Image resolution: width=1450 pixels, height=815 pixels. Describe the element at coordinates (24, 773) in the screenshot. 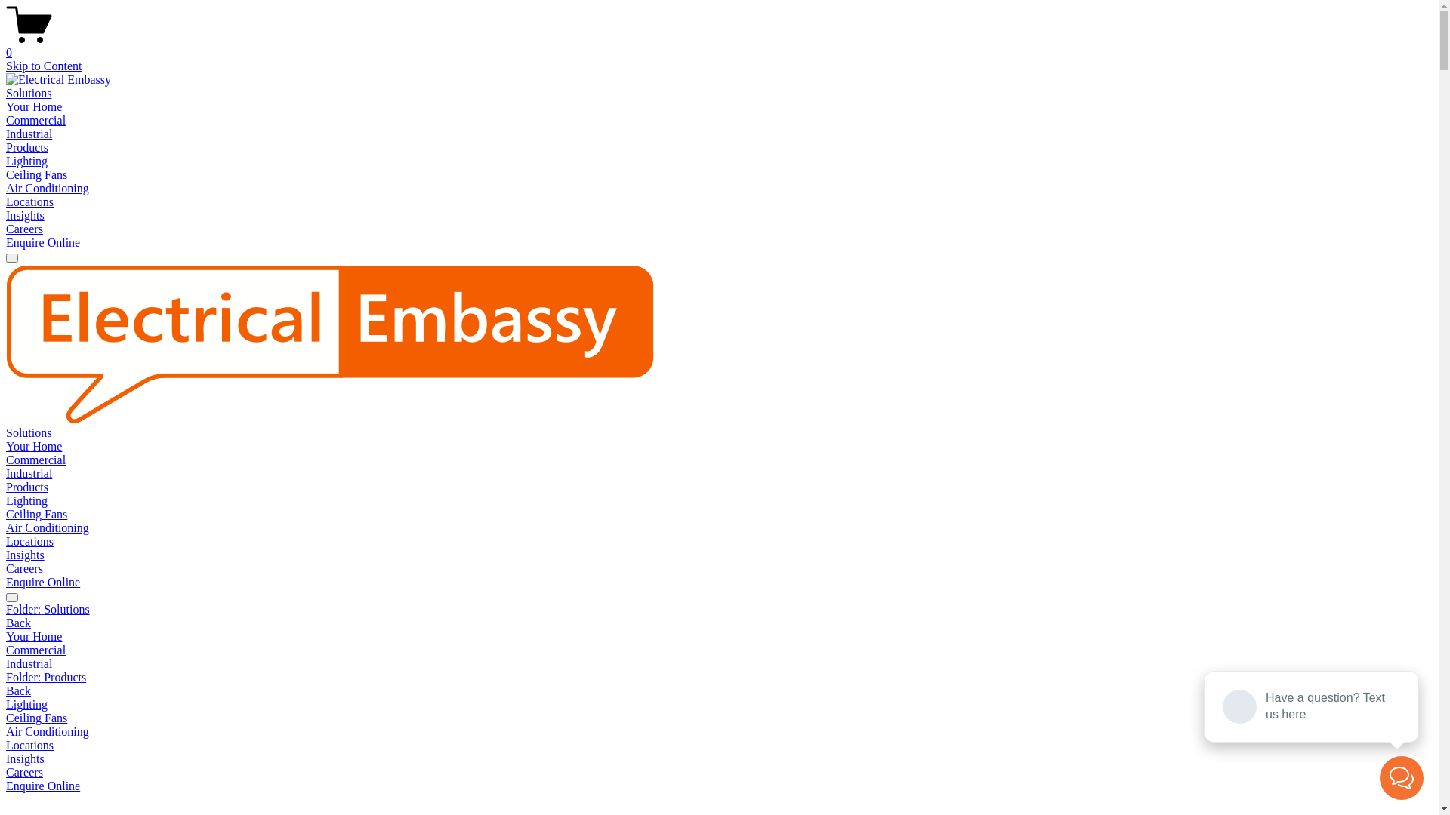

I see `Careers` at that location.